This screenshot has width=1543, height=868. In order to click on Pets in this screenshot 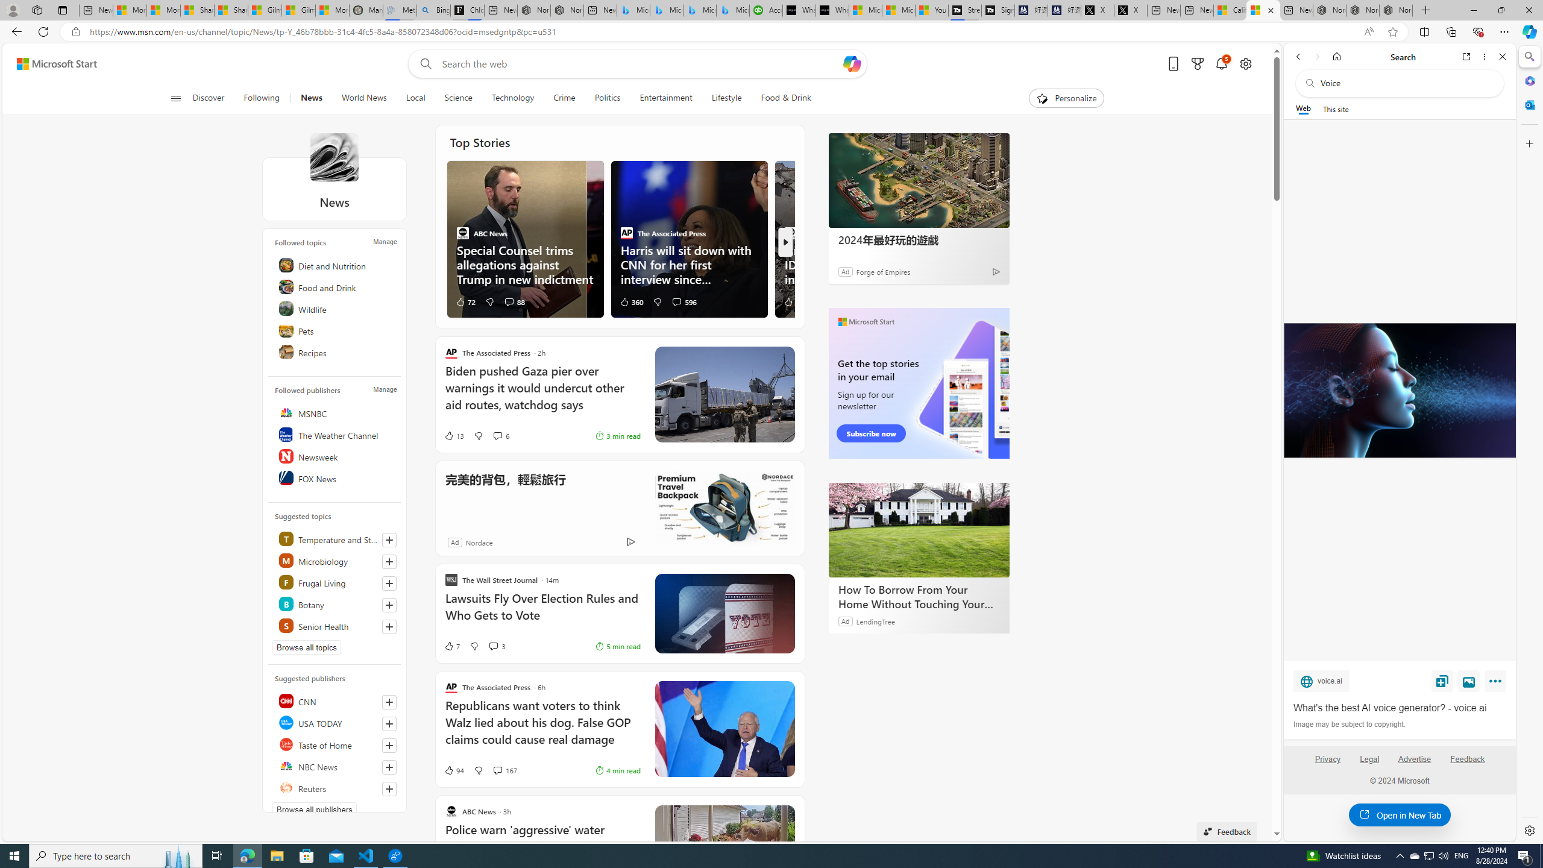, I will do `click(336, 330)`.